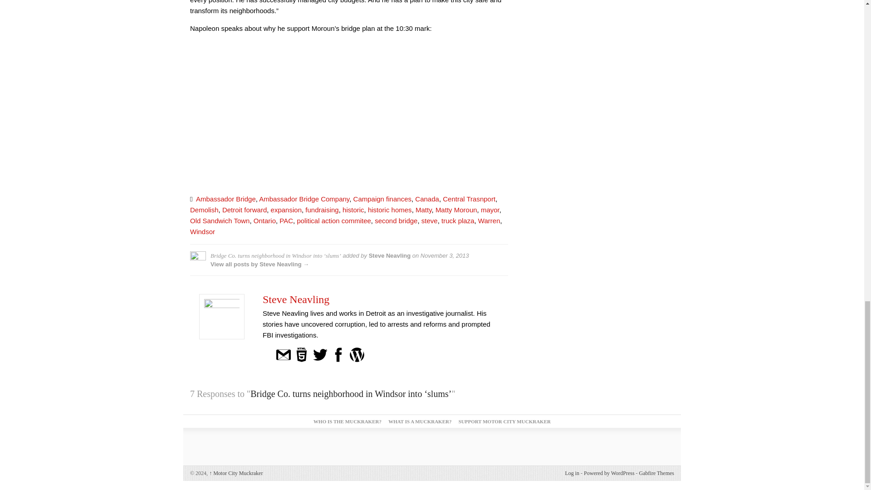 The width and height of the screenshot is (871, 490). What do you see at coordinates (304, 199) in the screenshot?
I see `Ambassador Bridge Company` at bounding box center [304, 199].